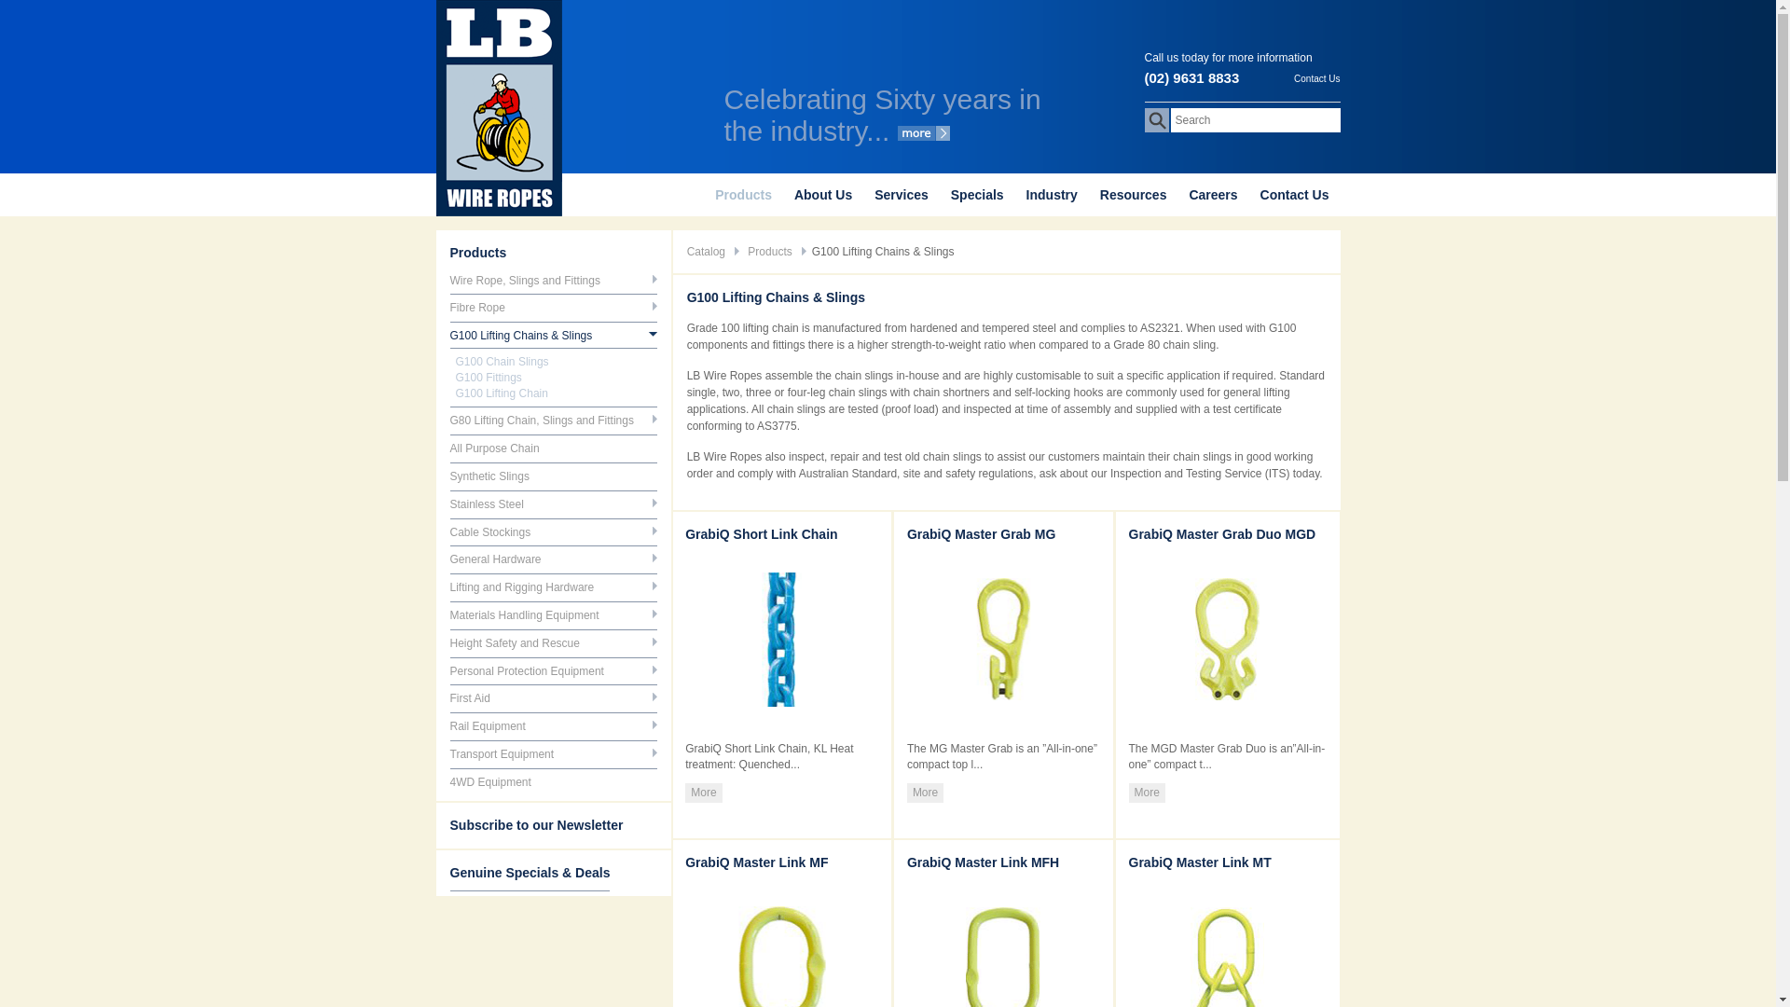 This screenshot has height=1007, width=1790. I want to click on More, so click(925, 793).